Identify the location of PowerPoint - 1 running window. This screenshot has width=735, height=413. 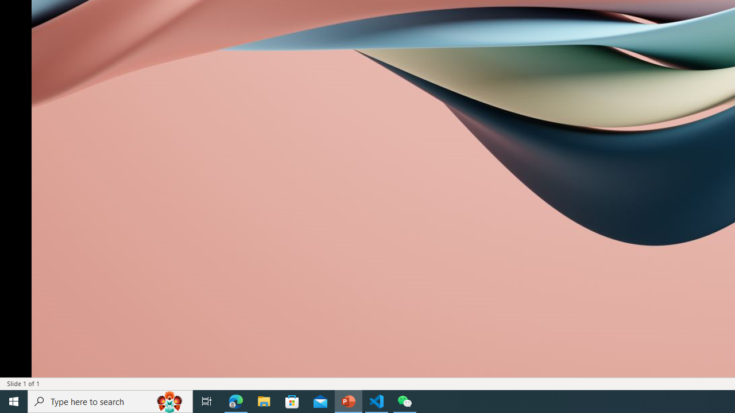
(349, 402).